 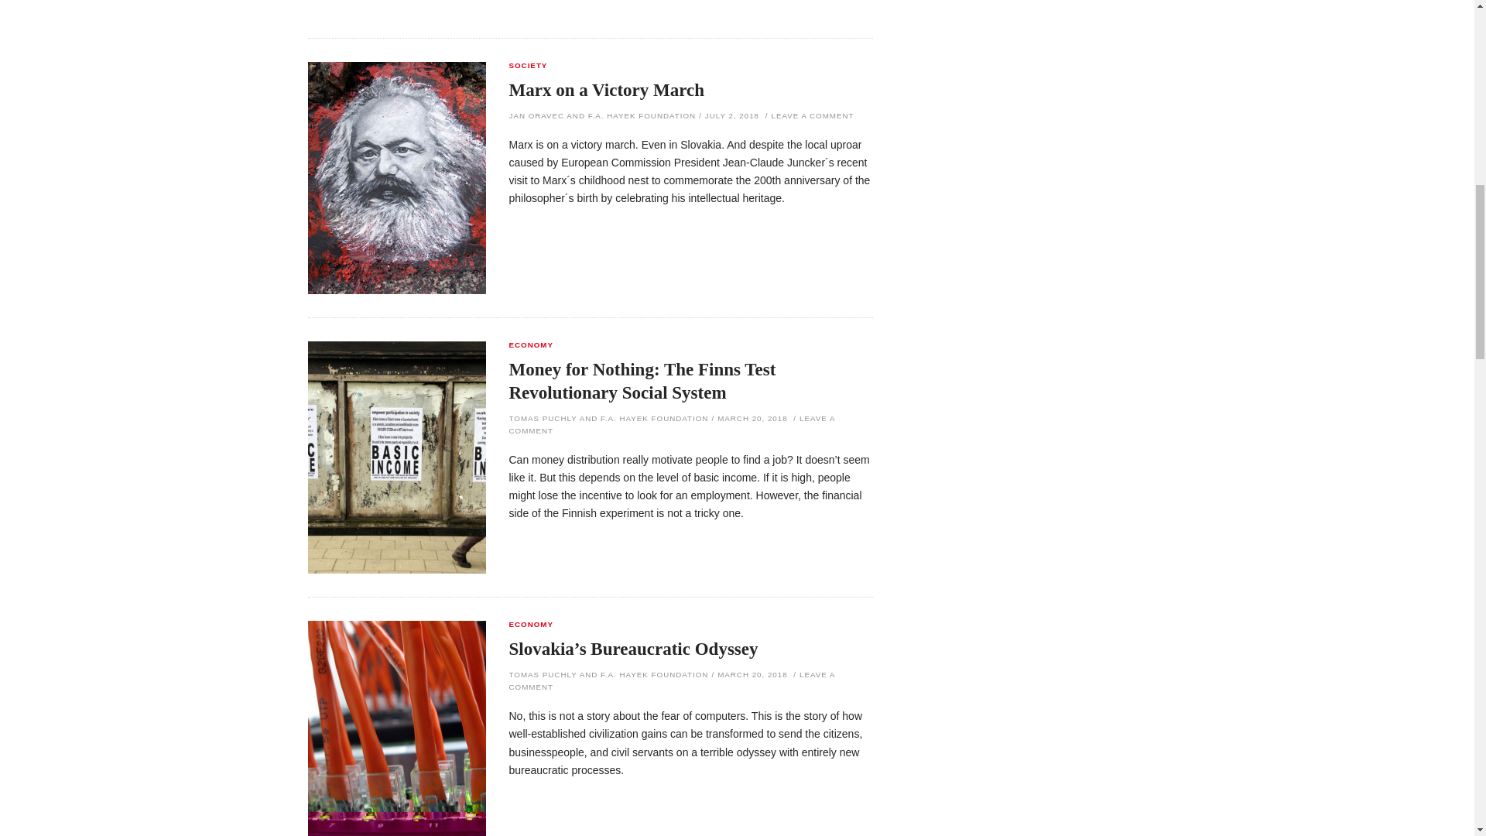 What do you see at coordinates (537, 115) in the screenshot?
I see `Posts by Jan Oravec` at bounding box center [537, 115].